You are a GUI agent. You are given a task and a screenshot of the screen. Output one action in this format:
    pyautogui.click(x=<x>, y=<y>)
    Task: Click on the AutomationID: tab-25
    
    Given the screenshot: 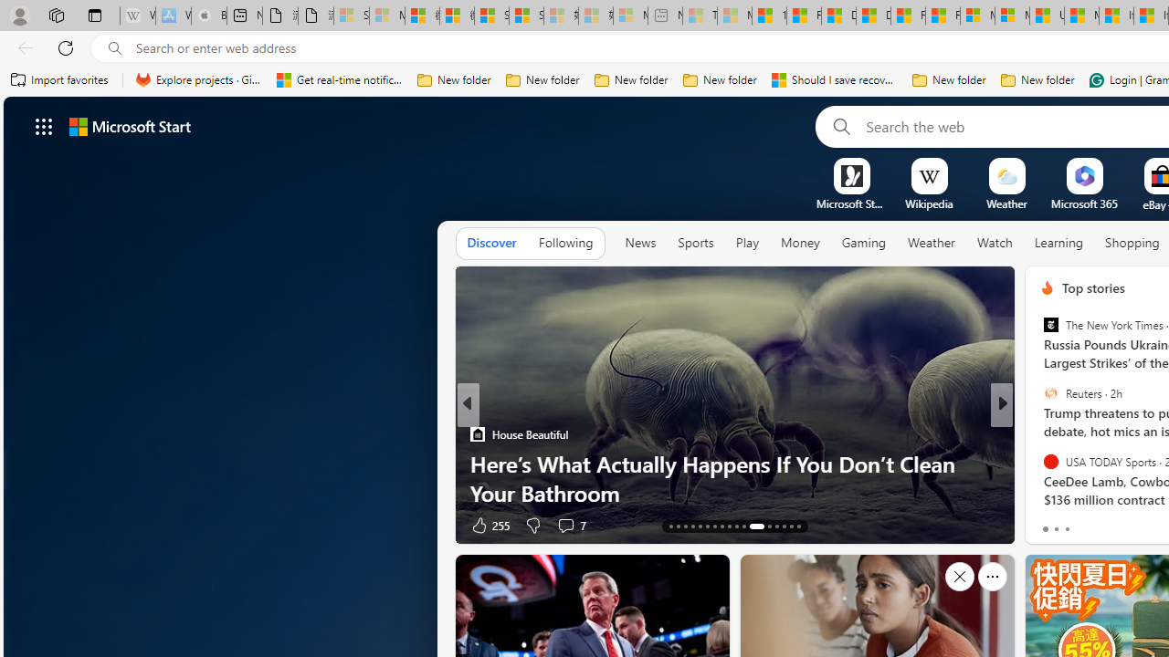 What is the action you would take?
    pyautogui.click(x=769, y=526)
    